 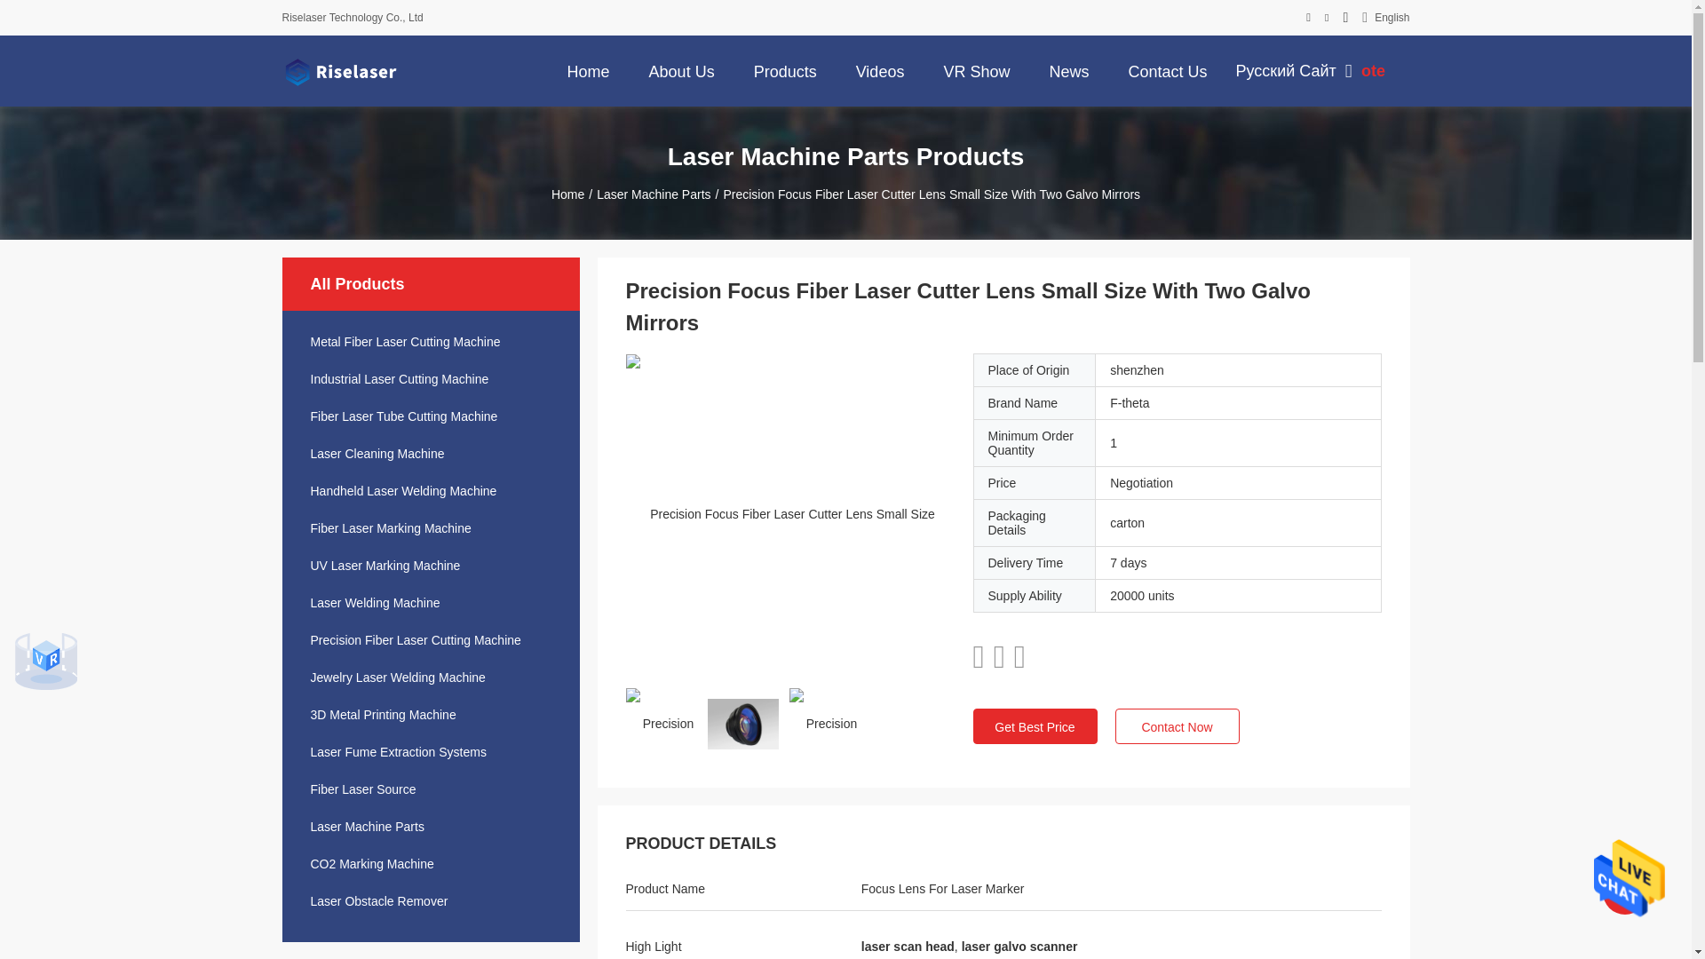 What do you see at coordinates (588, 70) in the screenshot?
I see `Home` at bounding box center [588, 70].